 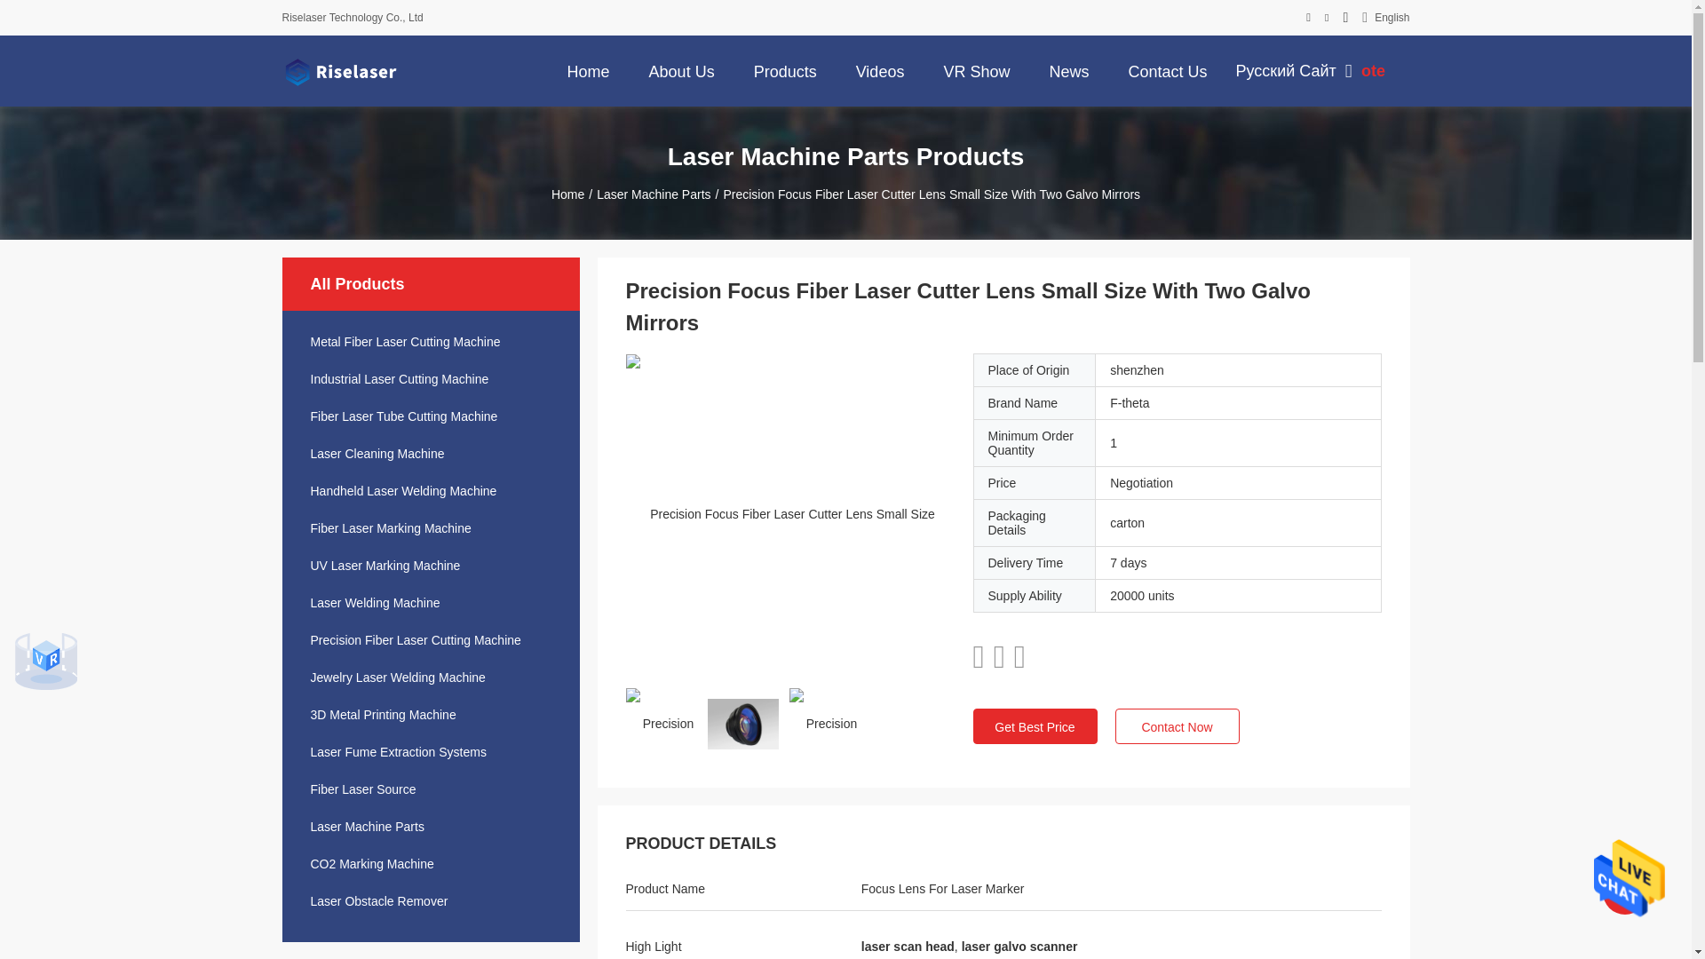 What do you see at coordinates (588, 70) in the screenshot?
I see `Home` at bounding box center [588, 70].